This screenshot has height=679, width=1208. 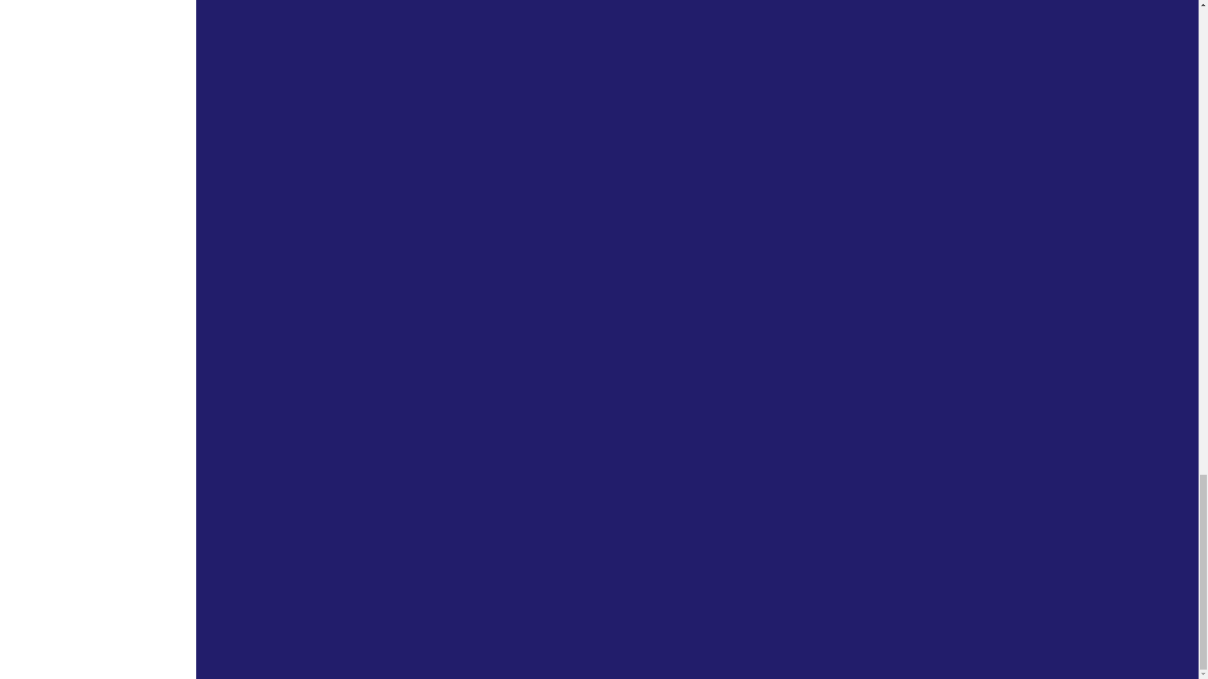 What do you see at coordinates (829, 605) in the screenshot?
I see `Last Page` at bounding box center [829, 605].